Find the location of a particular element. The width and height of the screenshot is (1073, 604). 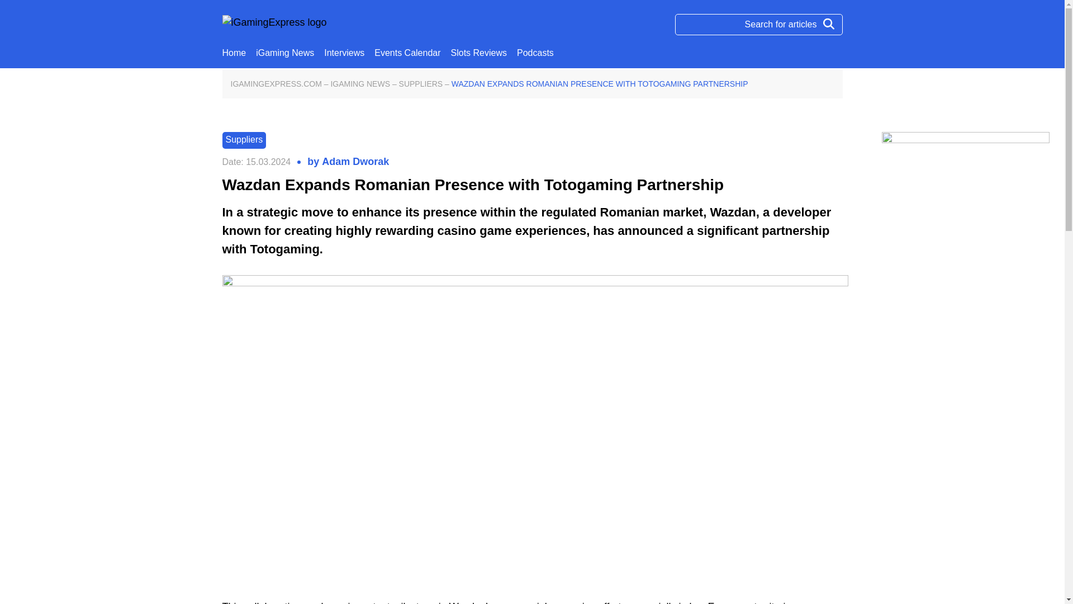

SUPPLIERS is located at coordinates (421, 84).